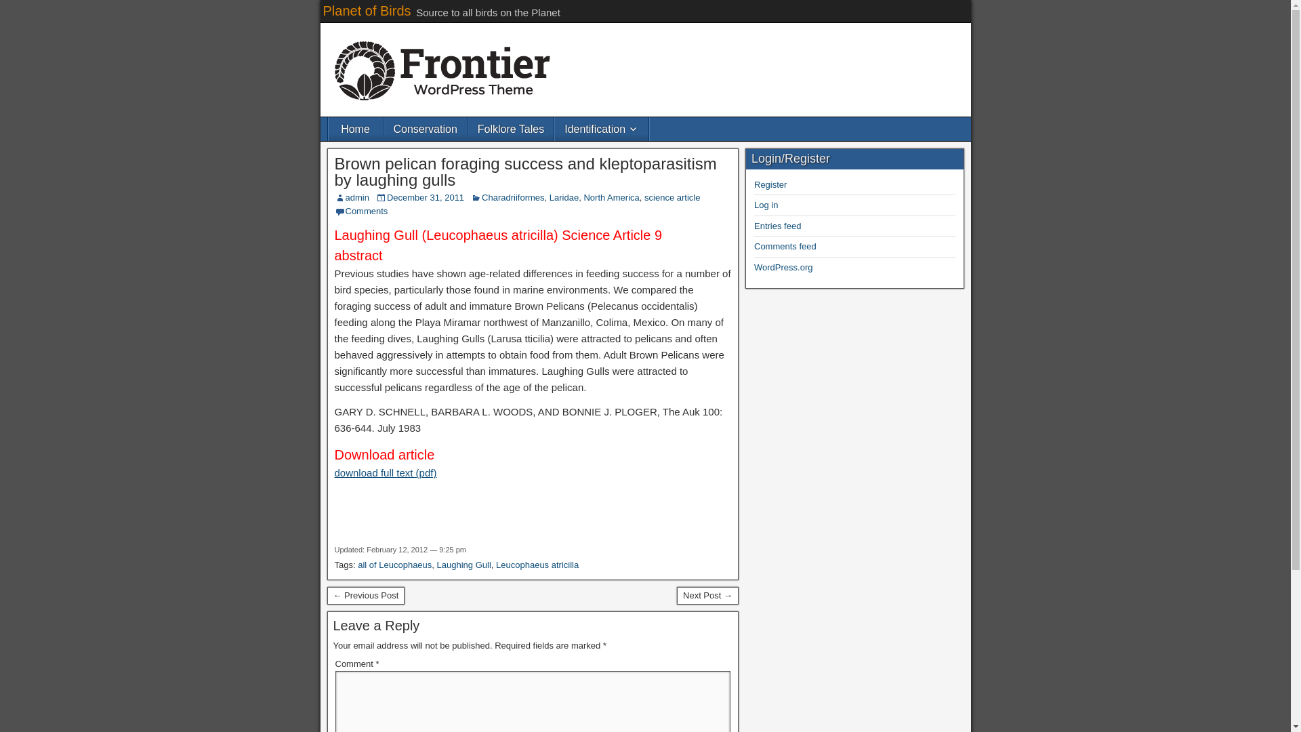  What do you see at coordinates (564, 198) in the screenshot?
I see `Laridae` at bounding box center [564, 198].